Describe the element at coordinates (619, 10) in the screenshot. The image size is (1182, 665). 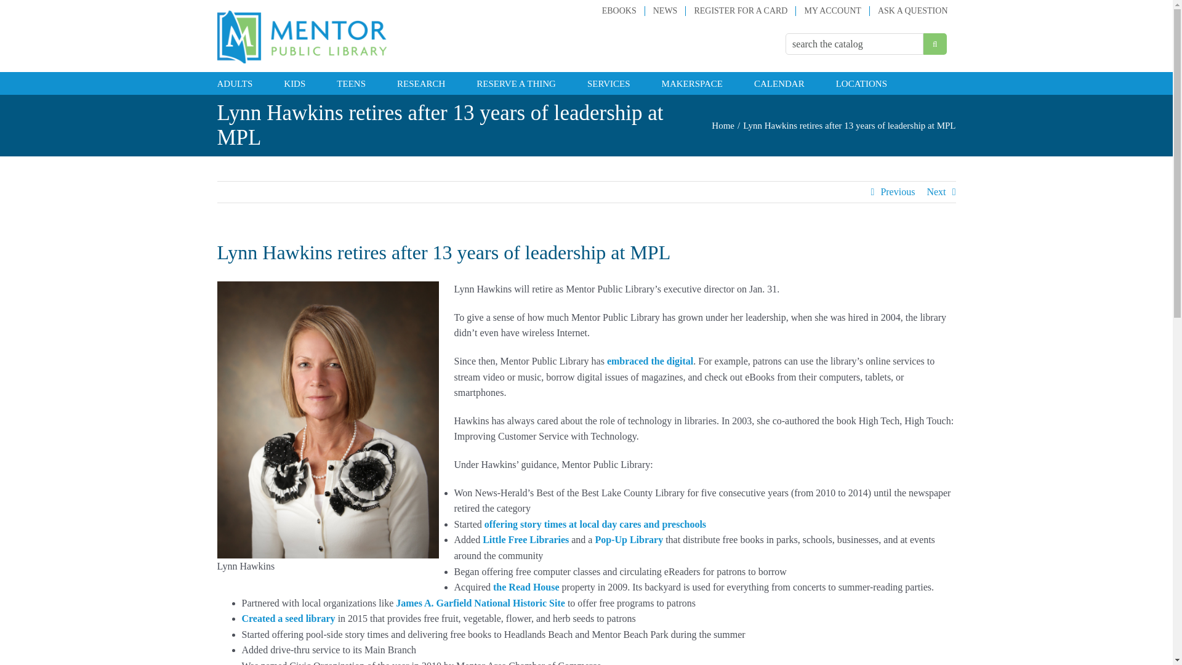
I see `EBOOKS` at that location.